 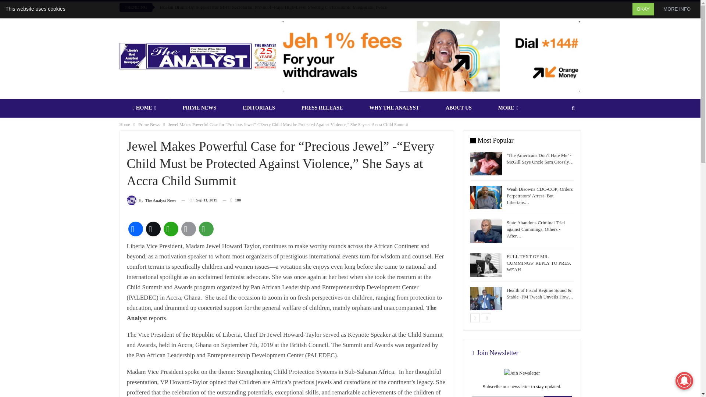 I want to click on WHY THE ANALYST, so click(x=394, y=108).